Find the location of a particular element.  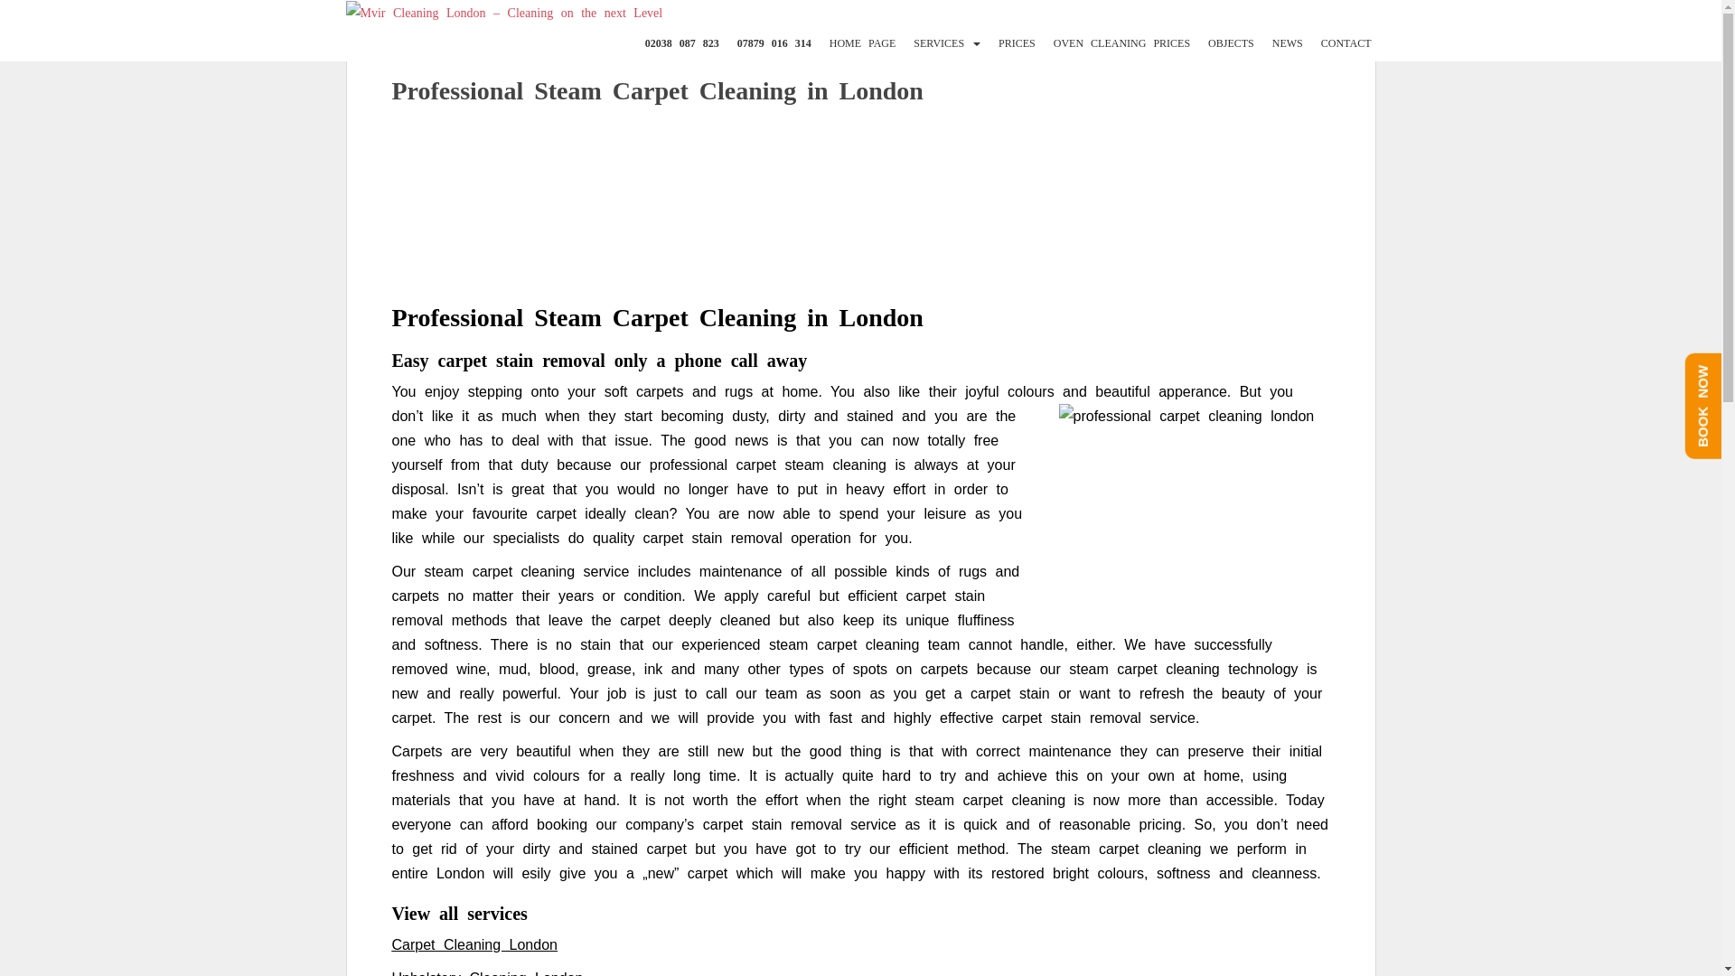

07879 016 314 is located at coordinates (774, 43).